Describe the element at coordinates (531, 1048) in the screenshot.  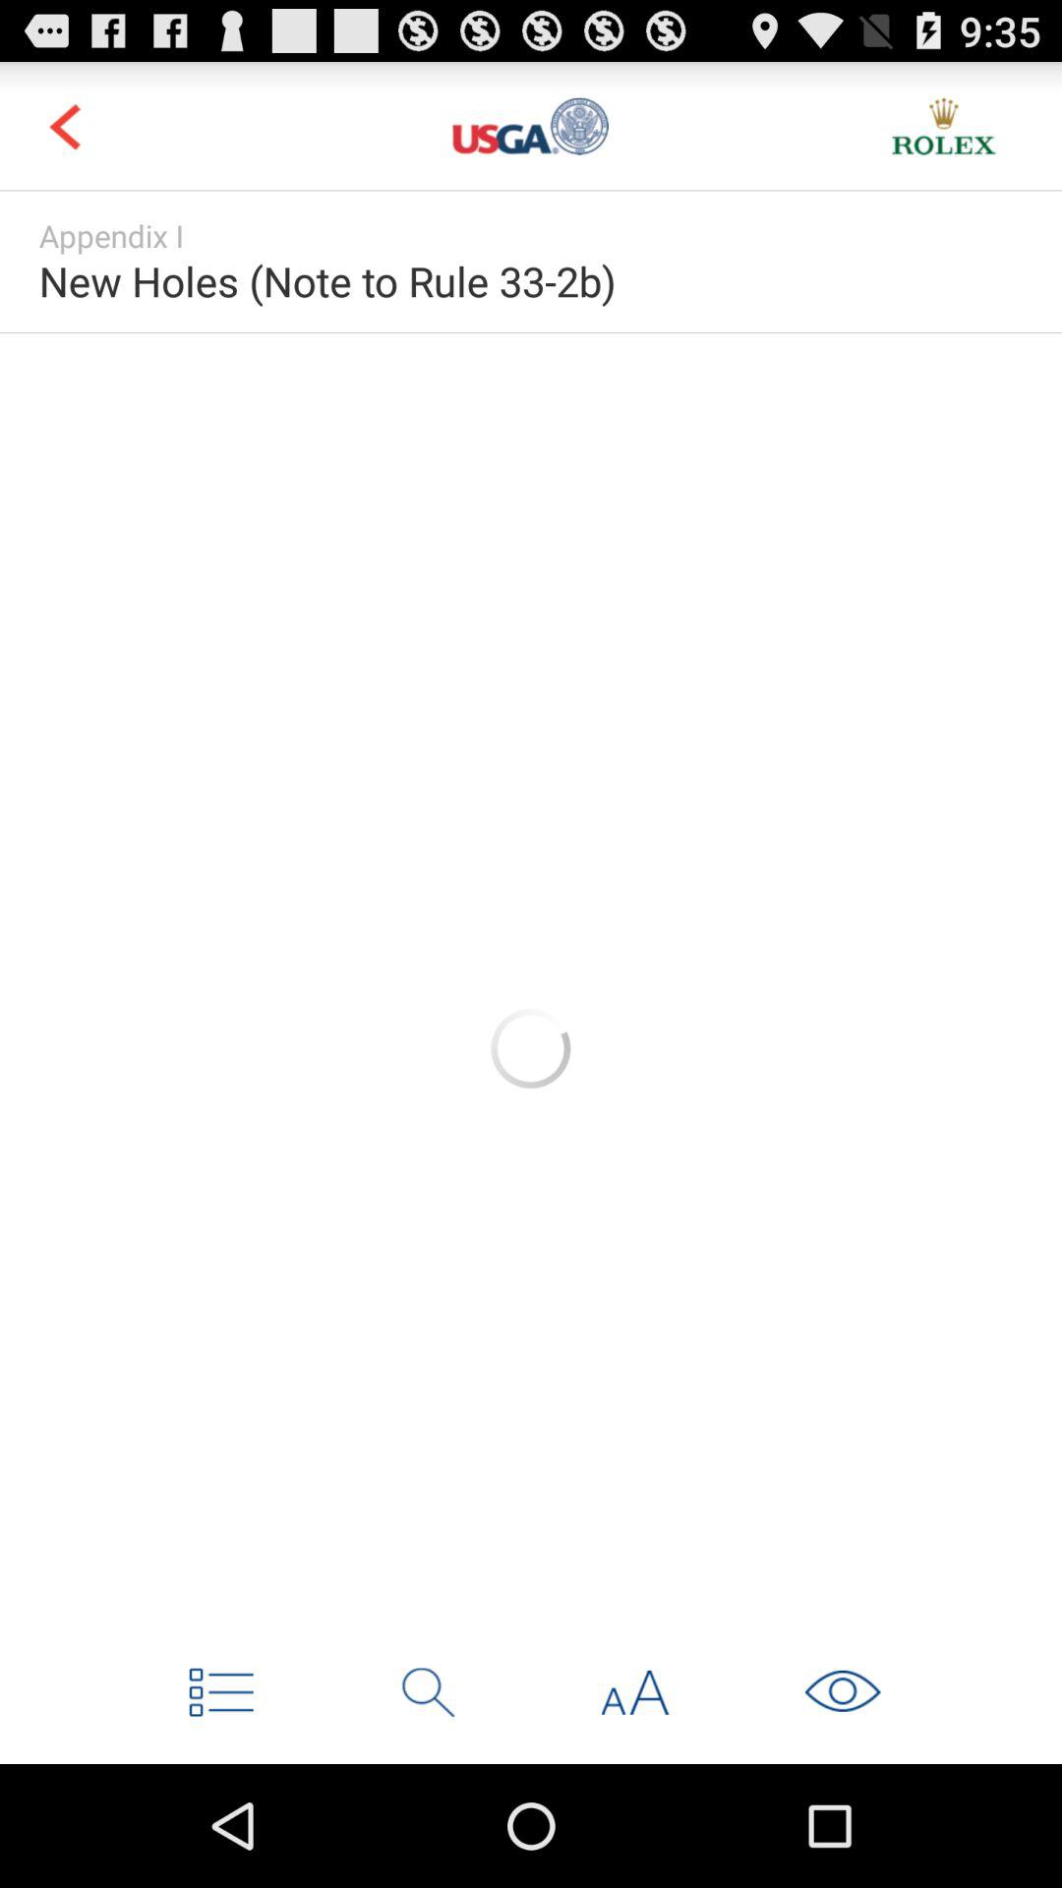
I see `loading image` at that location.